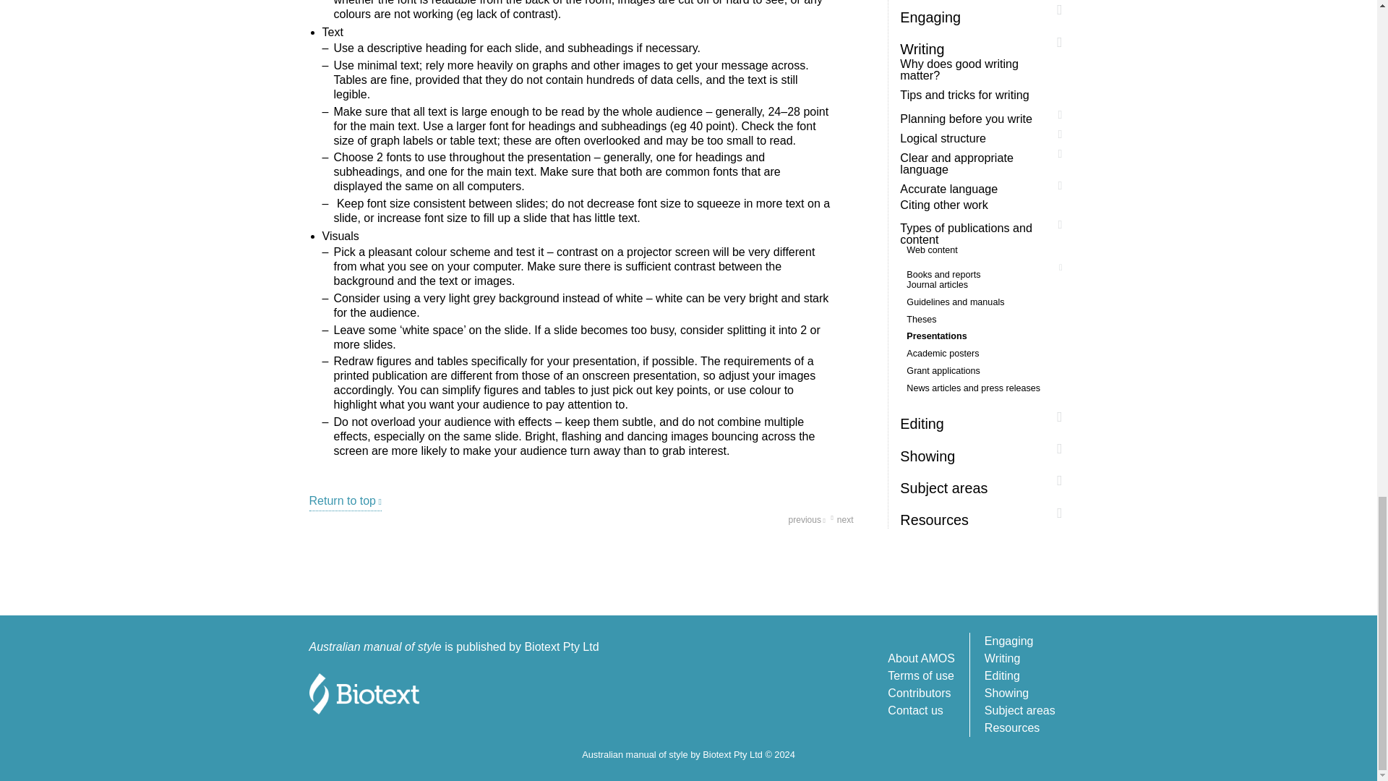  What do you see at coordinates (807, 520) in the screenshot?
I see `previous` at bounding box center [807, 520].